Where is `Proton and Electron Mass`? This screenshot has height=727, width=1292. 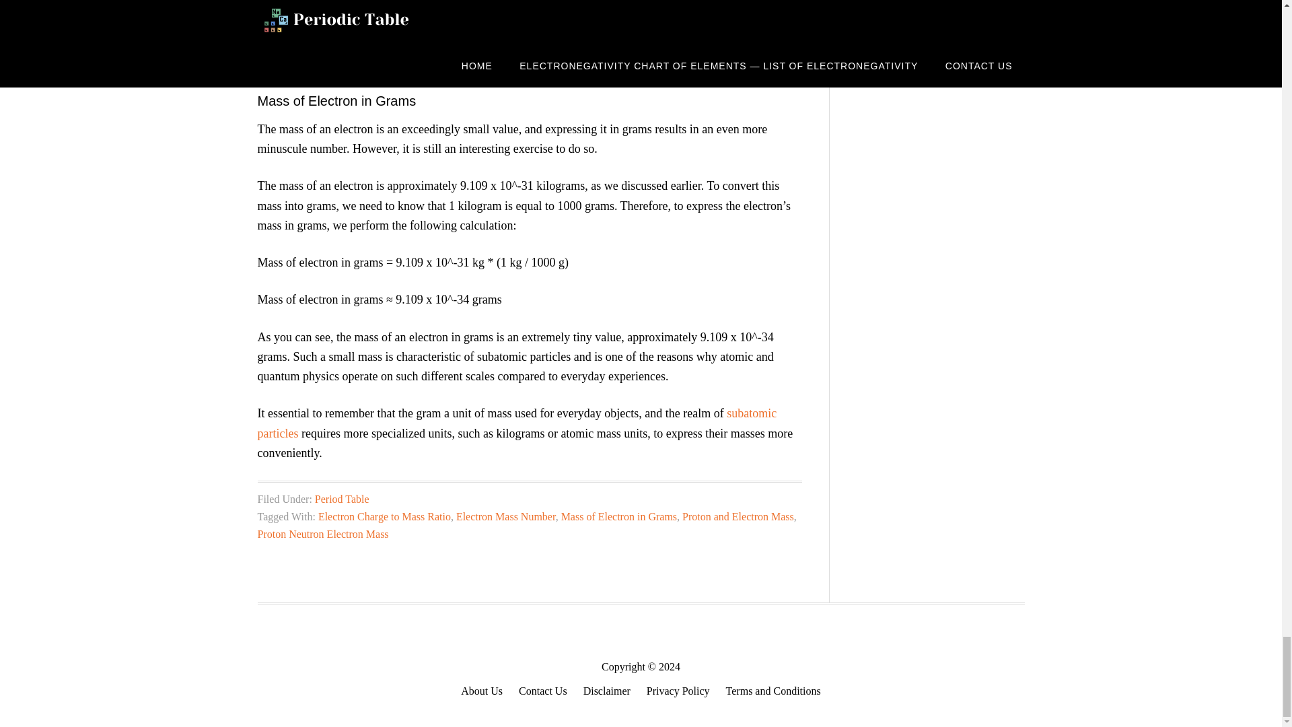
Proton and Electron Mass is located at coordinates (738, 517).